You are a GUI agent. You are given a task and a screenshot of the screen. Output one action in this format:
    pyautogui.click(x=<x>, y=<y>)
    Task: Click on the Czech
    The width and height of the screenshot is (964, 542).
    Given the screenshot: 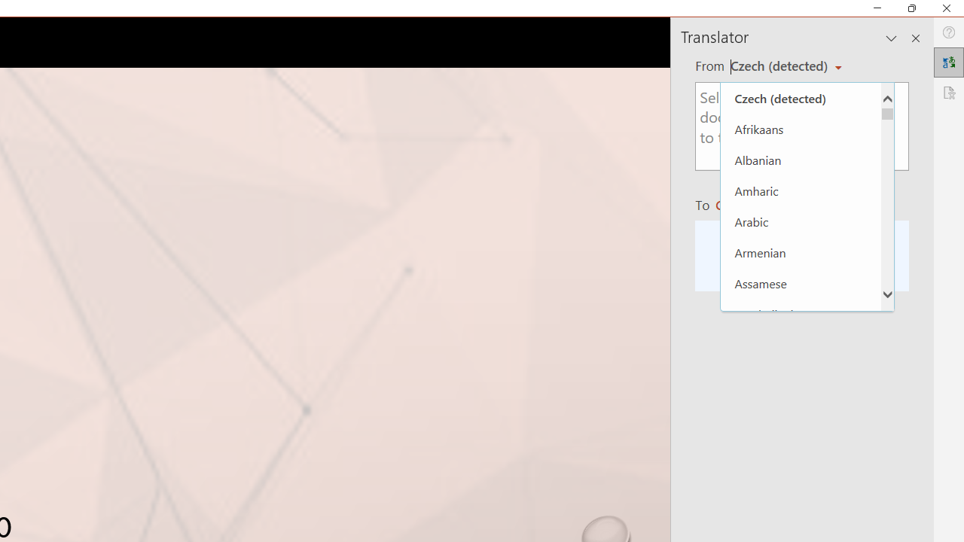 What is the action you would take?
    pyautogui.click(x=746, y=205)
    